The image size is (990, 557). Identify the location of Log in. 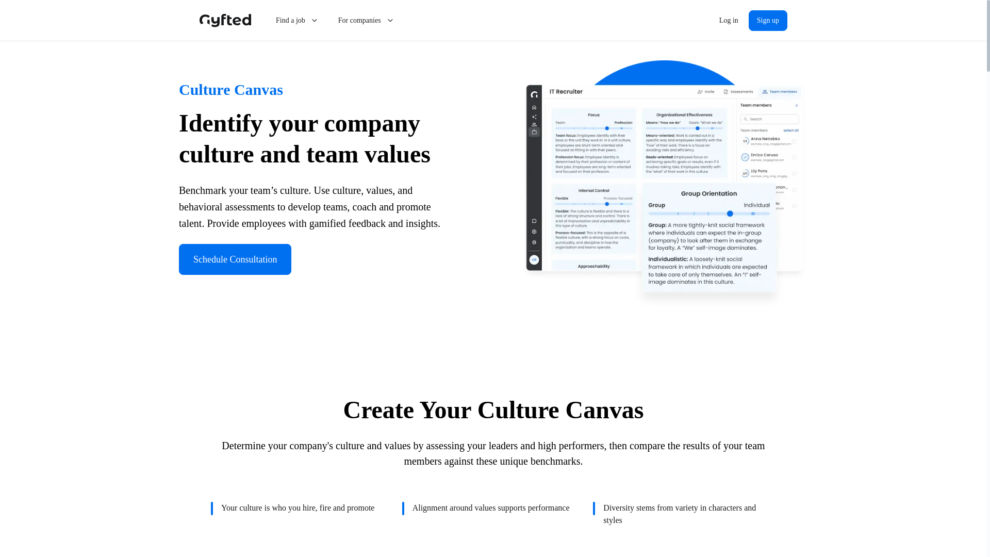
(728, 21).